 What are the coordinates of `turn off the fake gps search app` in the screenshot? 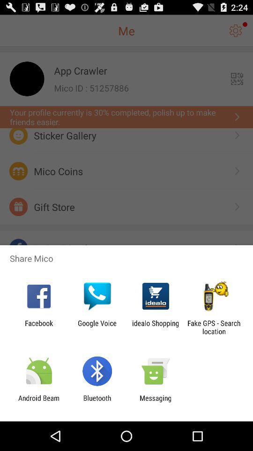 It's located at (214, 327).